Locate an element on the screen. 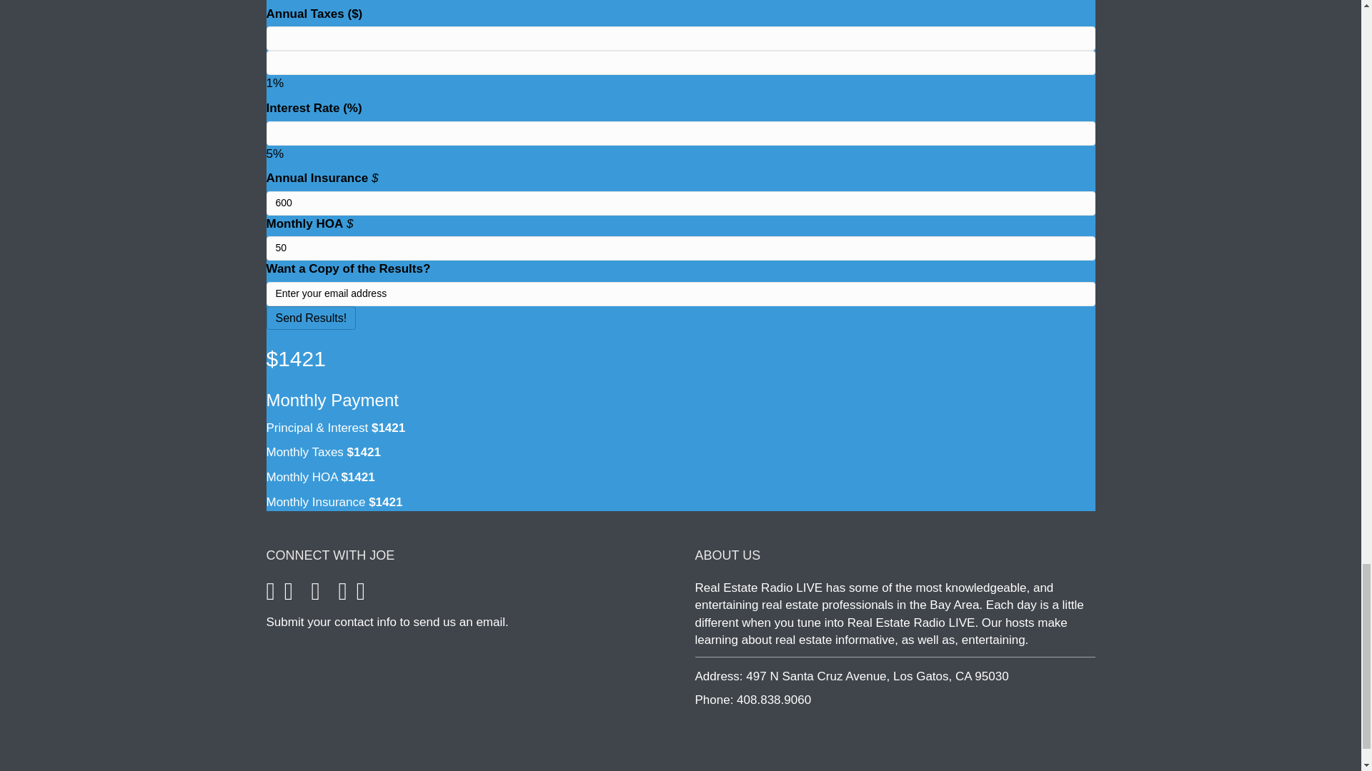 The width and height of the screenshot is (1372, 771). Visit Real Estate Radio LIVE on Pinterest is located at coordinates (343, 595).